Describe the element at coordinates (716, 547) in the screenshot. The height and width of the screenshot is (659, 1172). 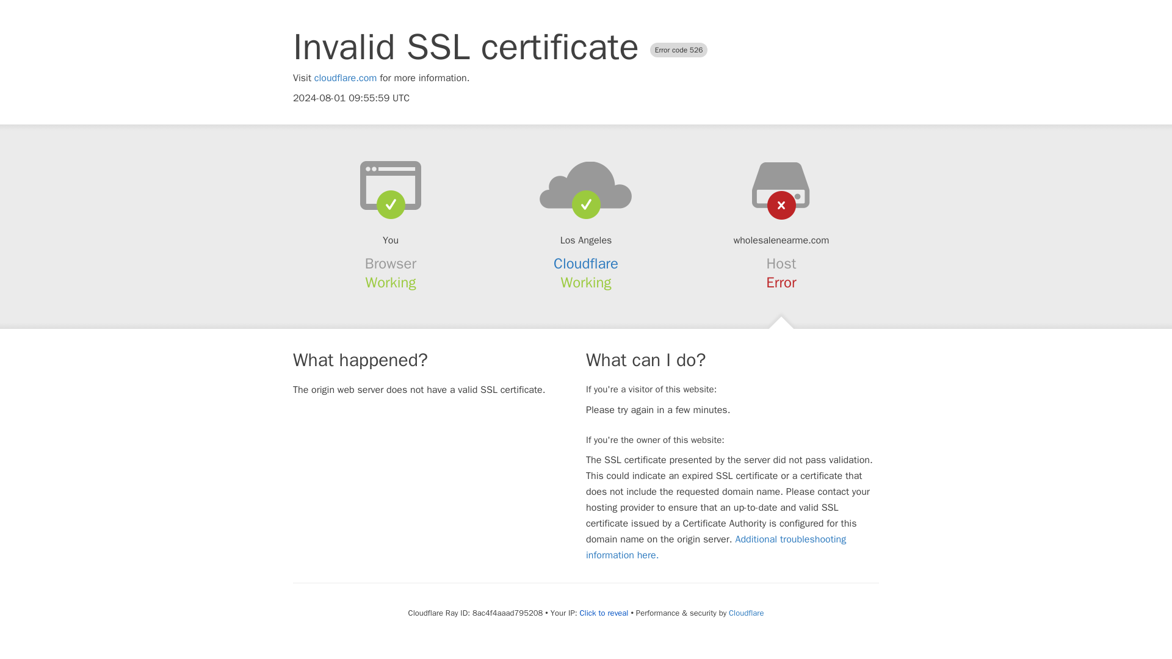
I see `Additional troubleshooting information here.` at that location.